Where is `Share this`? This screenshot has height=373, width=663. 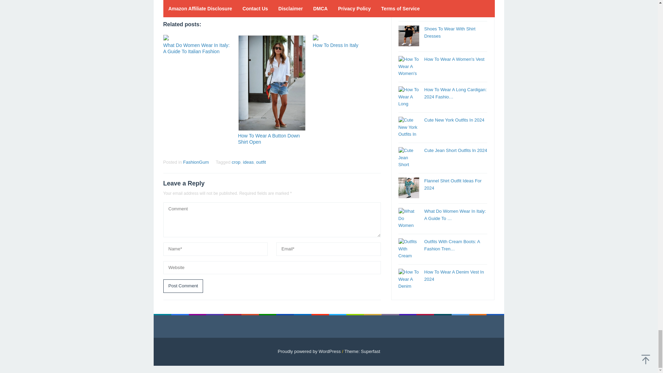 Share this is located at coordinates (168, 4).